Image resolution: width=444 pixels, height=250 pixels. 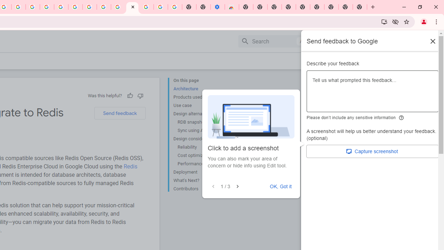 What do you see at coordinates (104, 7) in the screenshot?
I see `Create your Google Account` at bounding box center [104, 7].